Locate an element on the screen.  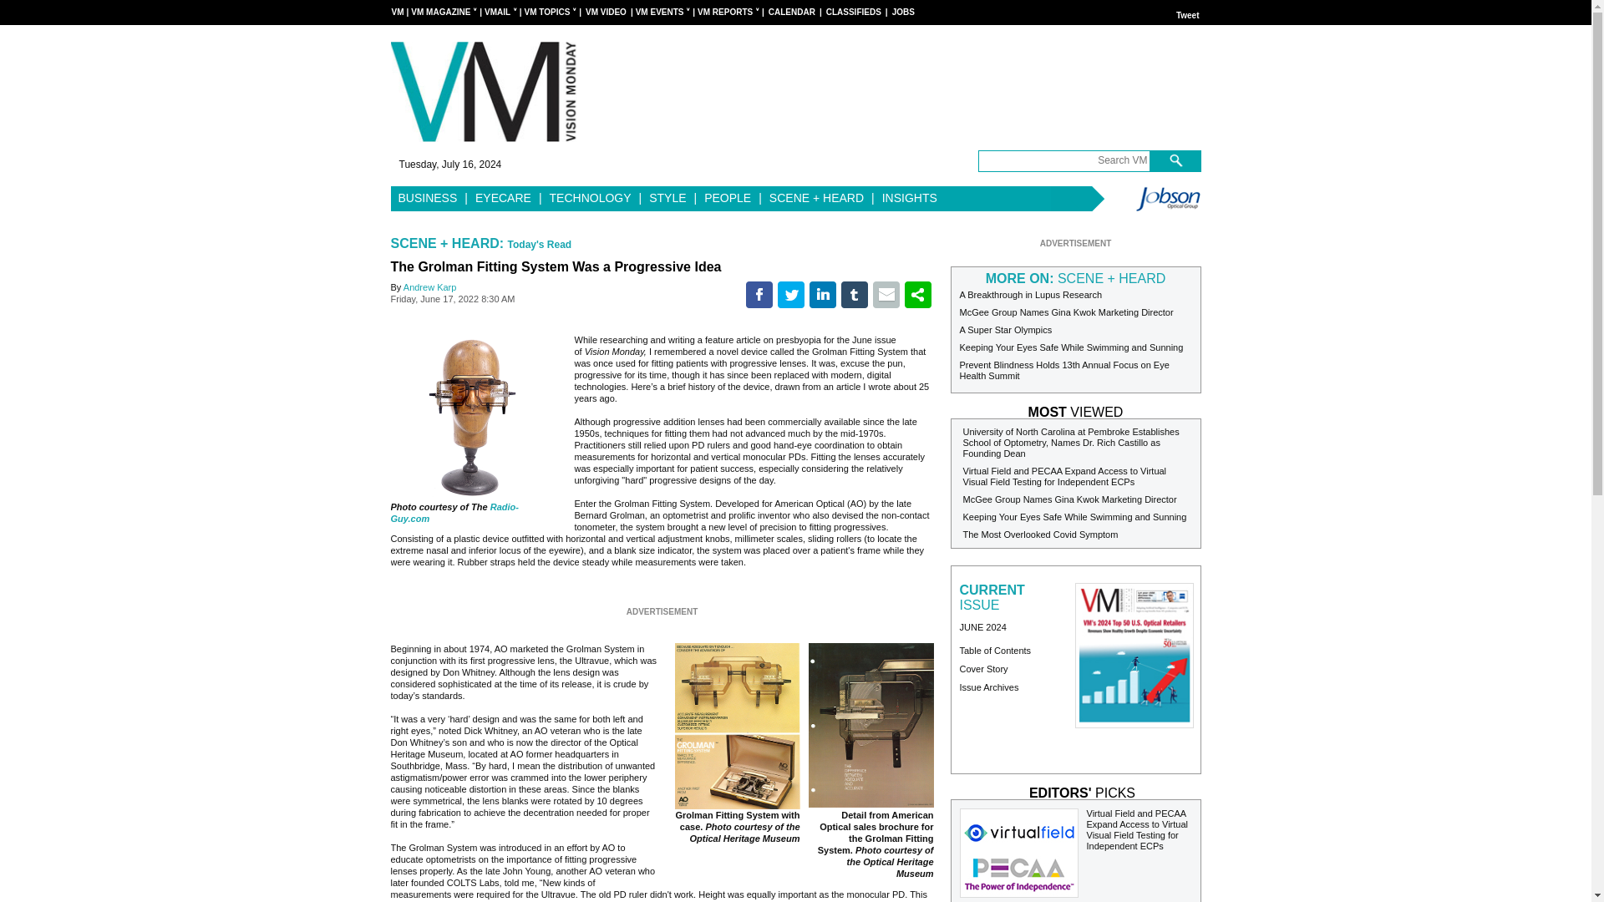
Tweet is located at coordinates (1188, 15).